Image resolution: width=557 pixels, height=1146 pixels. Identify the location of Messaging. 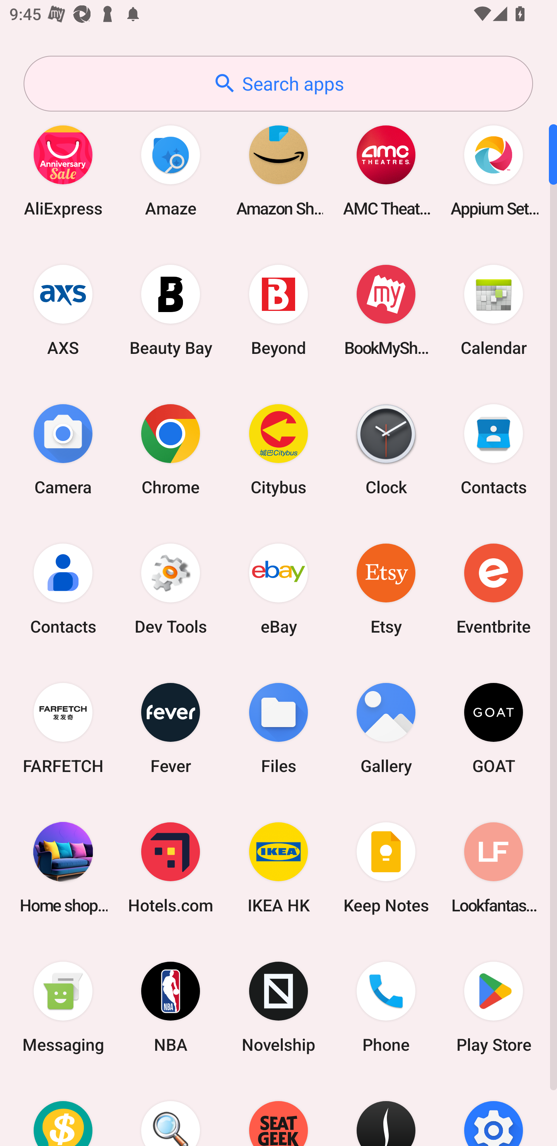
(63, 1007).